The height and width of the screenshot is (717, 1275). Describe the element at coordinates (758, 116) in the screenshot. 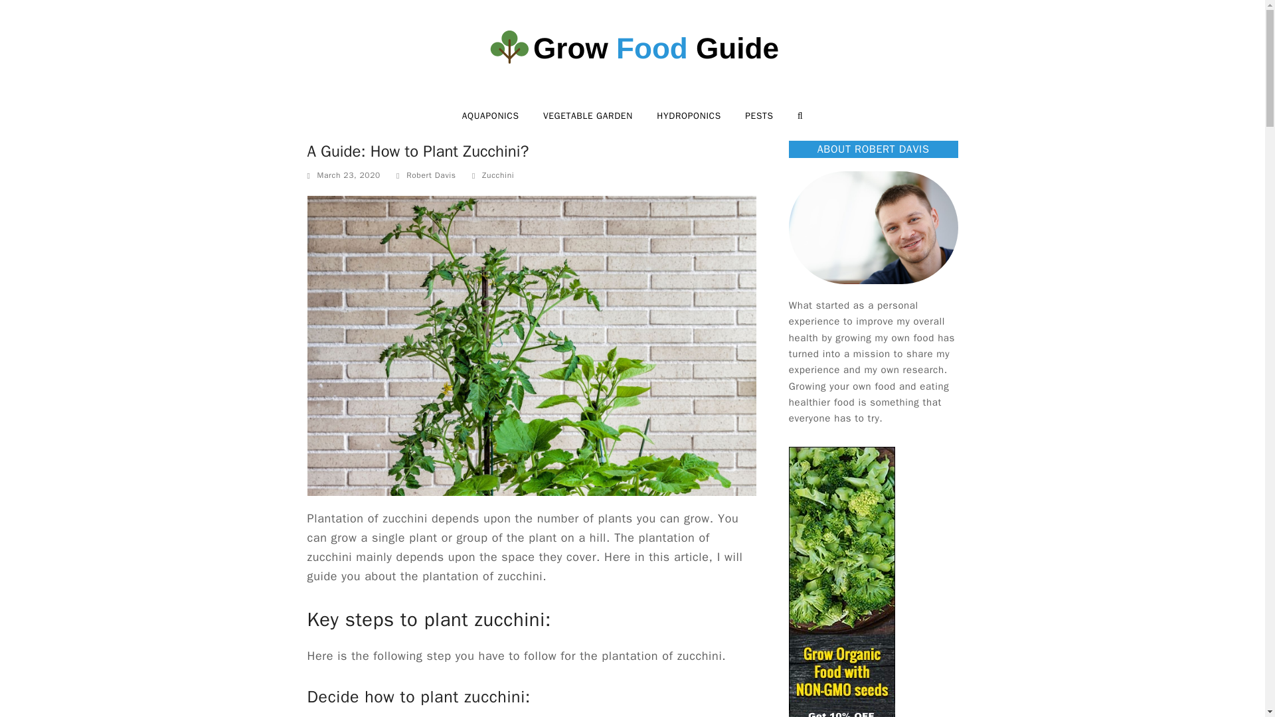

I see `PESTS` at that location.